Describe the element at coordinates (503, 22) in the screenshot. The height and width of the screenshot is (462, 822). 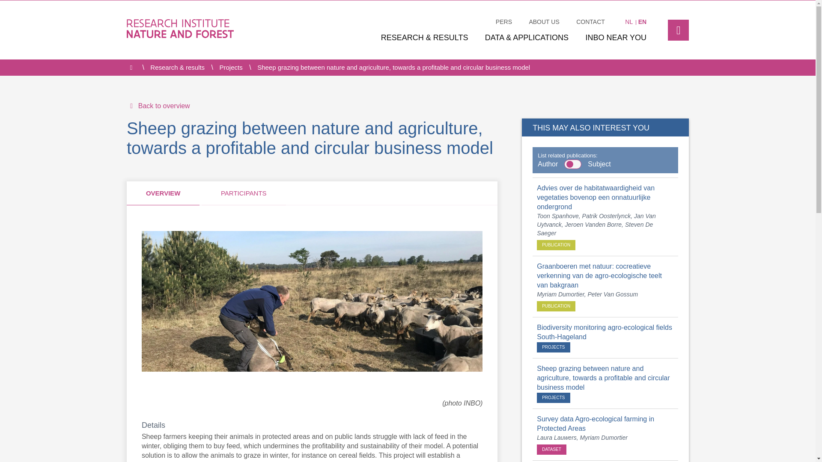
I see `Pers` at that location.